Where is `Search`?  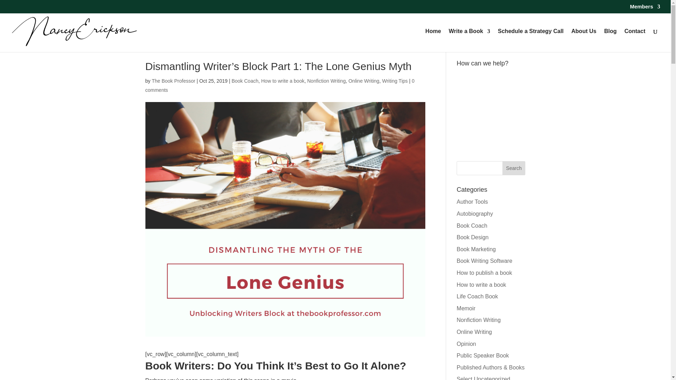
Search is located at coordinates (514, 168).